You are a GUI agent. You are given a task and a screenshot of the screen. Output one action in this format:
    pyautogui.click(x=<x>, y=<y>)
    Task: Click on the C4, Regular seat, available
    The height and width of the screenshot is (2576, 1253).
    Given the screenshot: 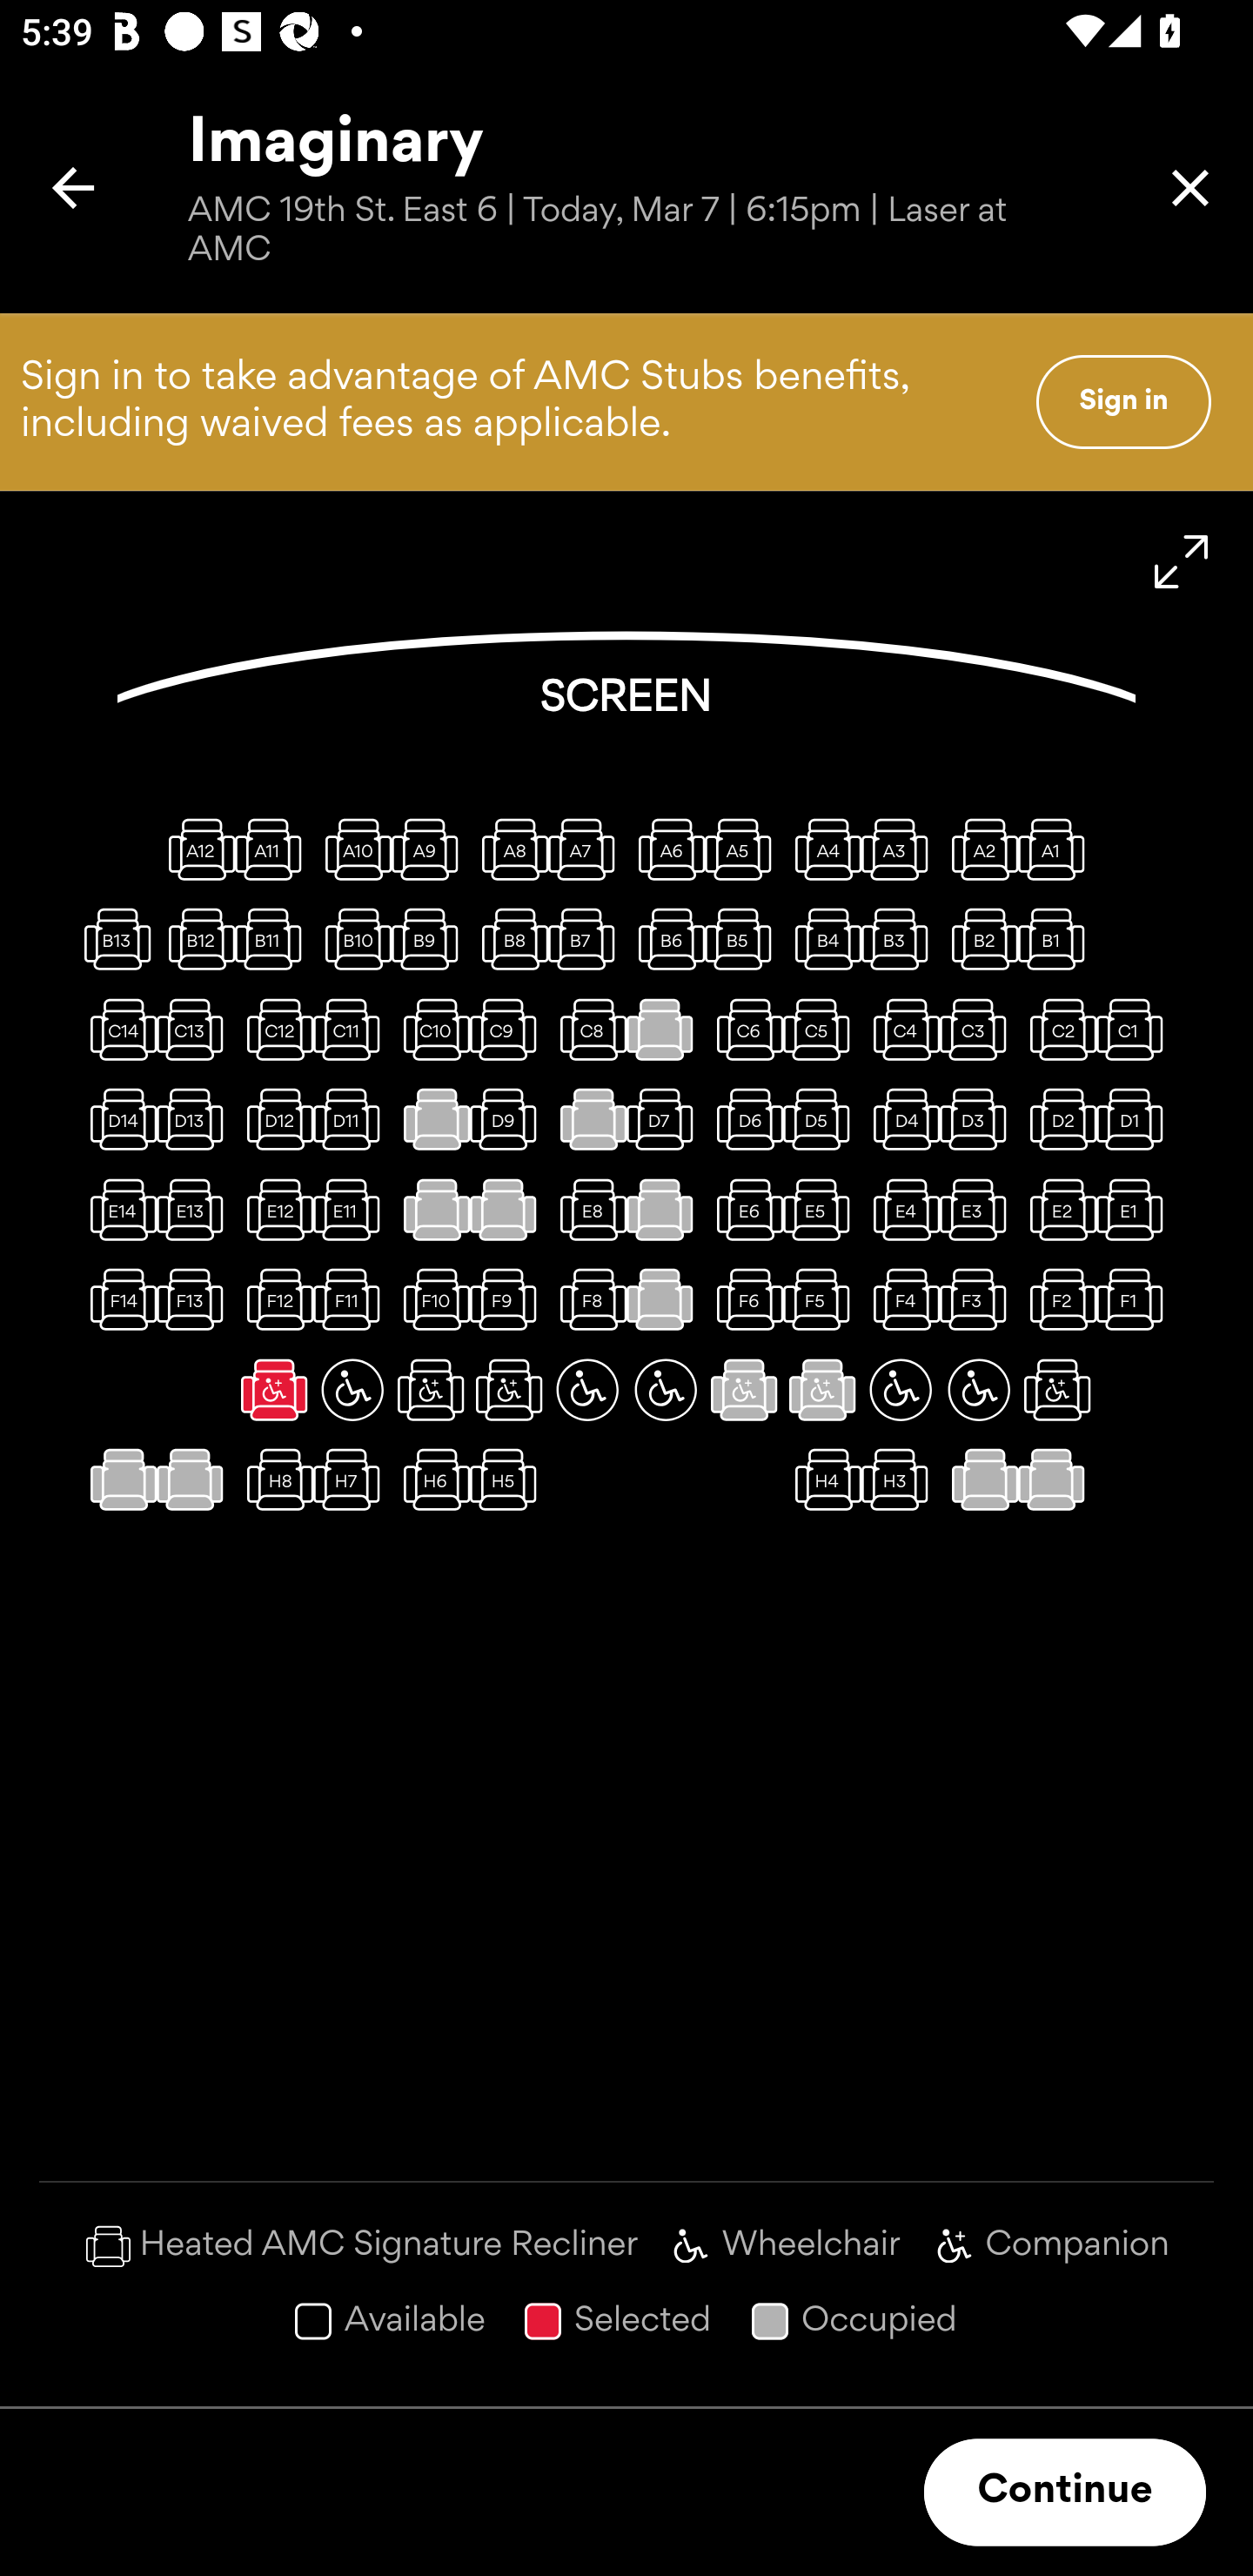 What is the action you would take?
    pyautogui.click(x=901, y=1029)
    